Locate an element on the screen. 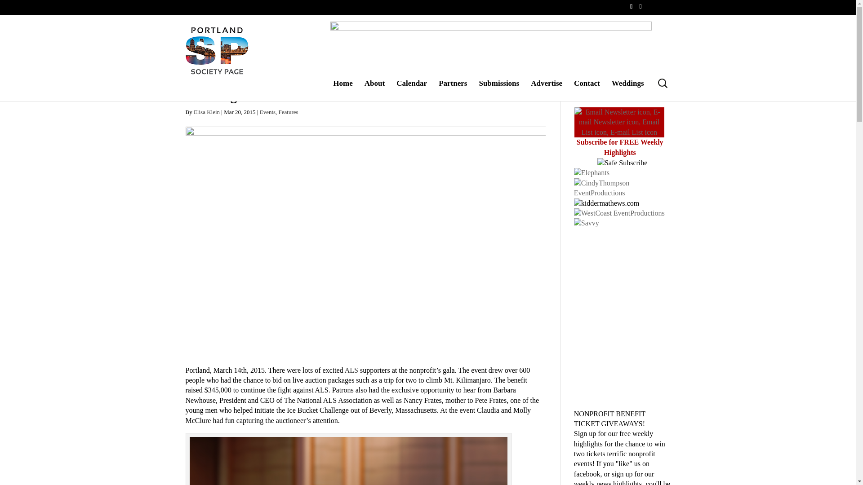 Image resolution: width=863 pixels, height=485 pixels. Advertise is located at coordinates (547, 90).